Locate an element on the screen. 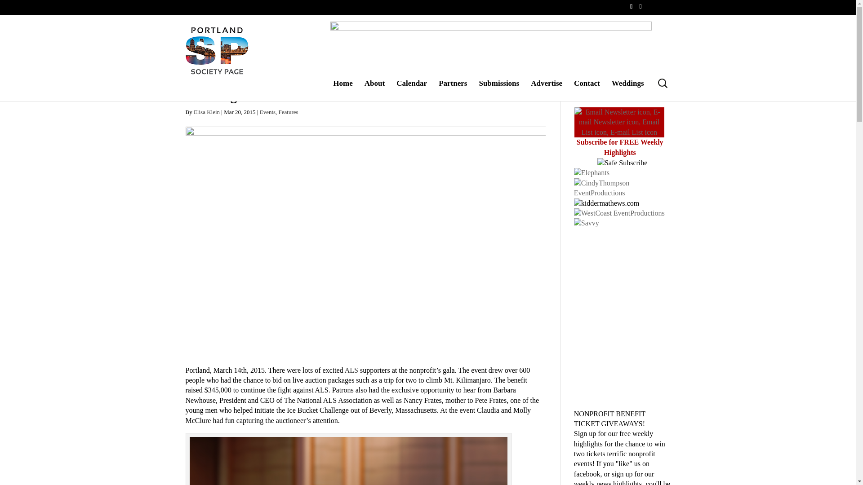 Image resolution: width=863 pixels, height=485 pixels. Advertise is located at coordinates (547, 90).